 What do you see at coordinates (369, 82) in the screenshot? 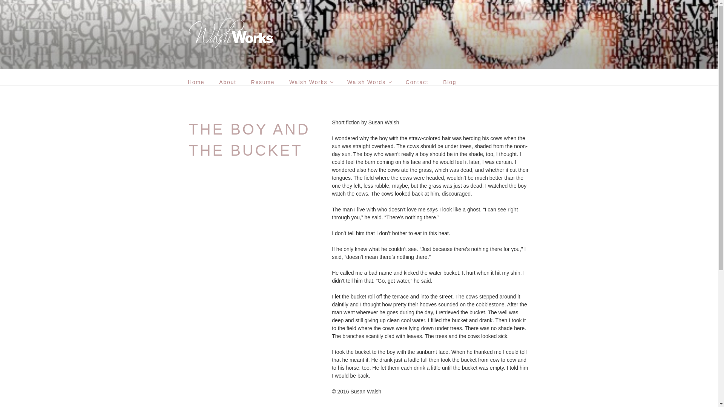
I see `Walsh Words` at bounding box center [369, 82].